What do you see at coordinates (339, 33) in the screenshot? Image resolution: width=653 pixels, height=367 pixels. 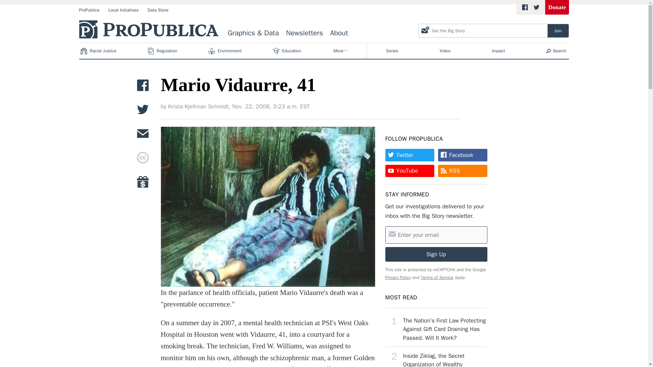 I see `About` at bounding box center [339, 33].